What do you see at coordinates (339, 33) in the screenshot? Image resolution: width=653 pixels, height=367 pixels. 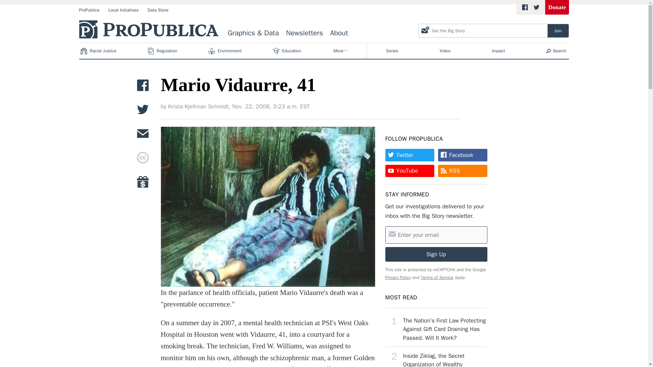 I see `About` at bounding box center [339, 33].